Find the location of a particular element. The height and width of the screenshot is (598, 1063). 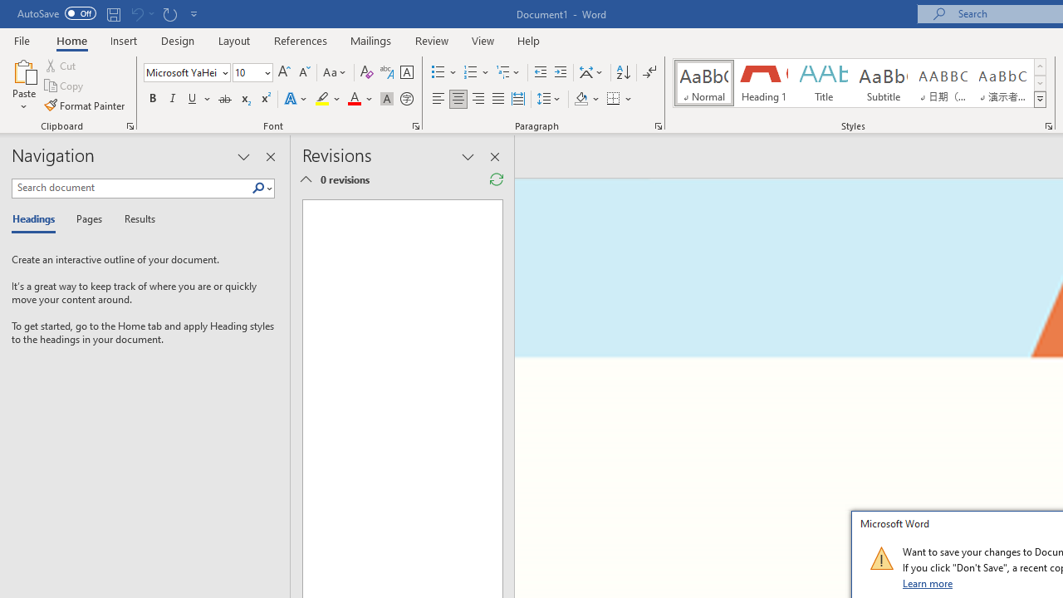

Decrease Indent is located at coordinates (540, 73).